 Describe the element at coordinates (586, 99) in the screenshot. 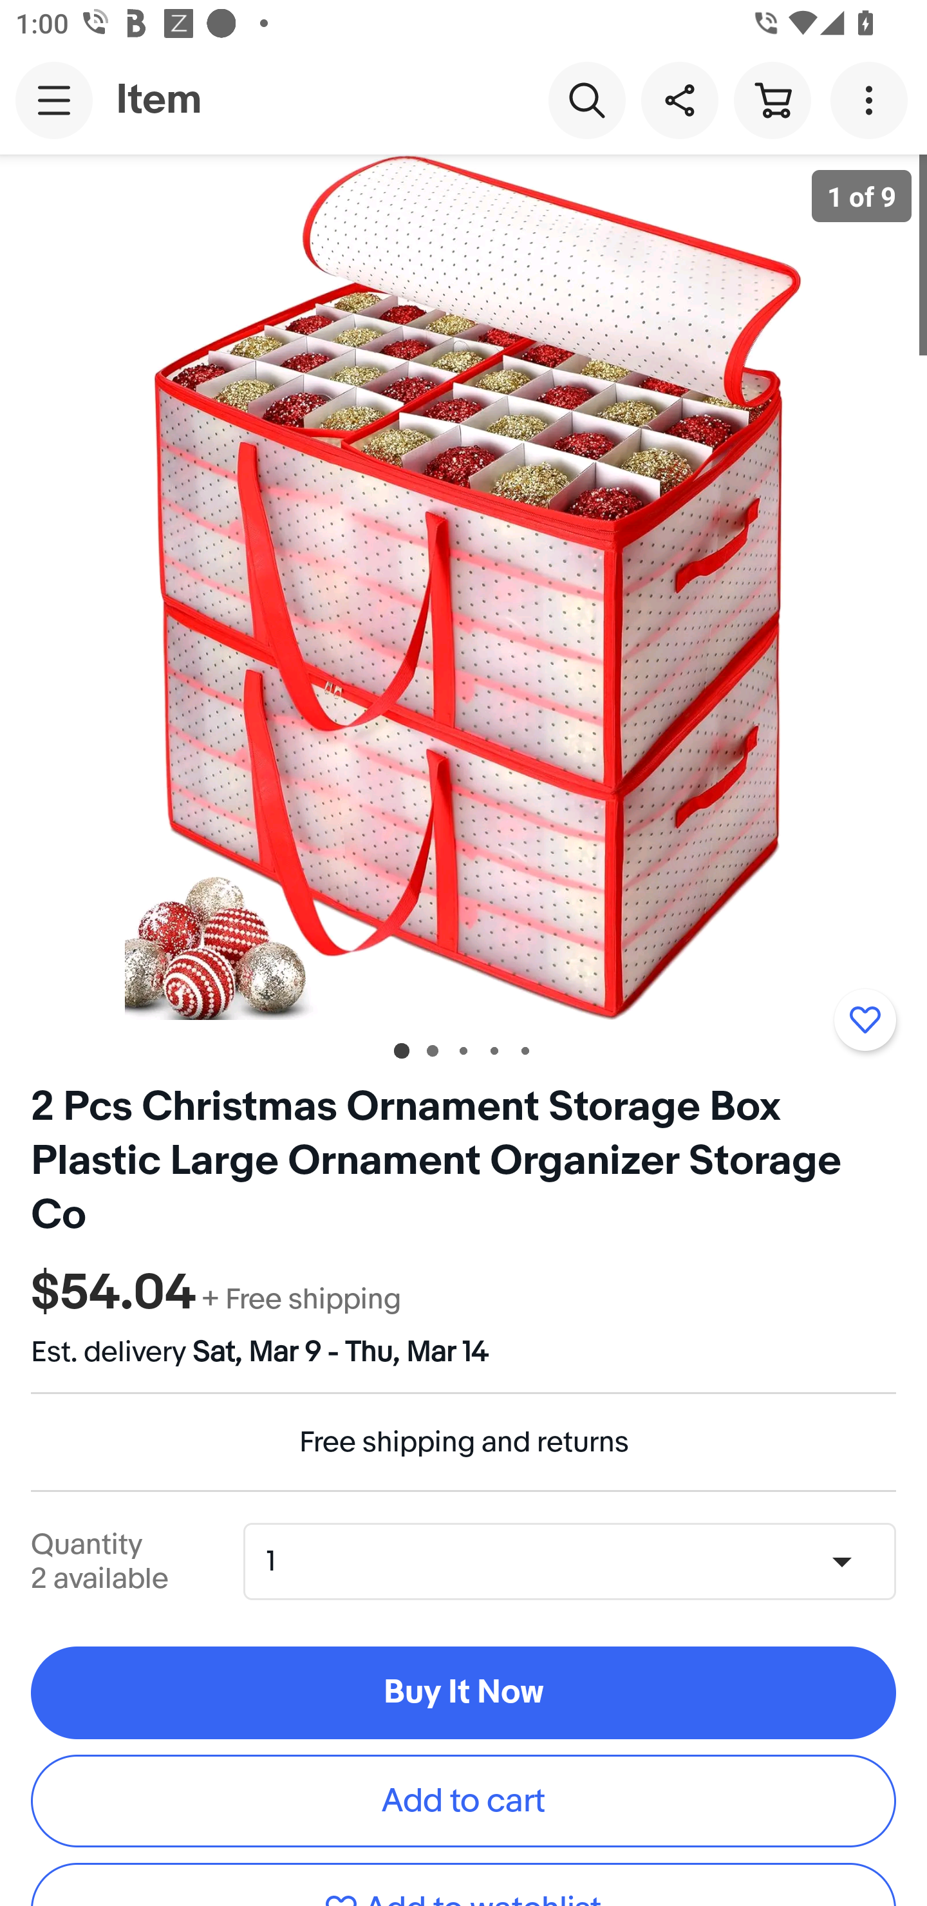

I see `Search` at that location.